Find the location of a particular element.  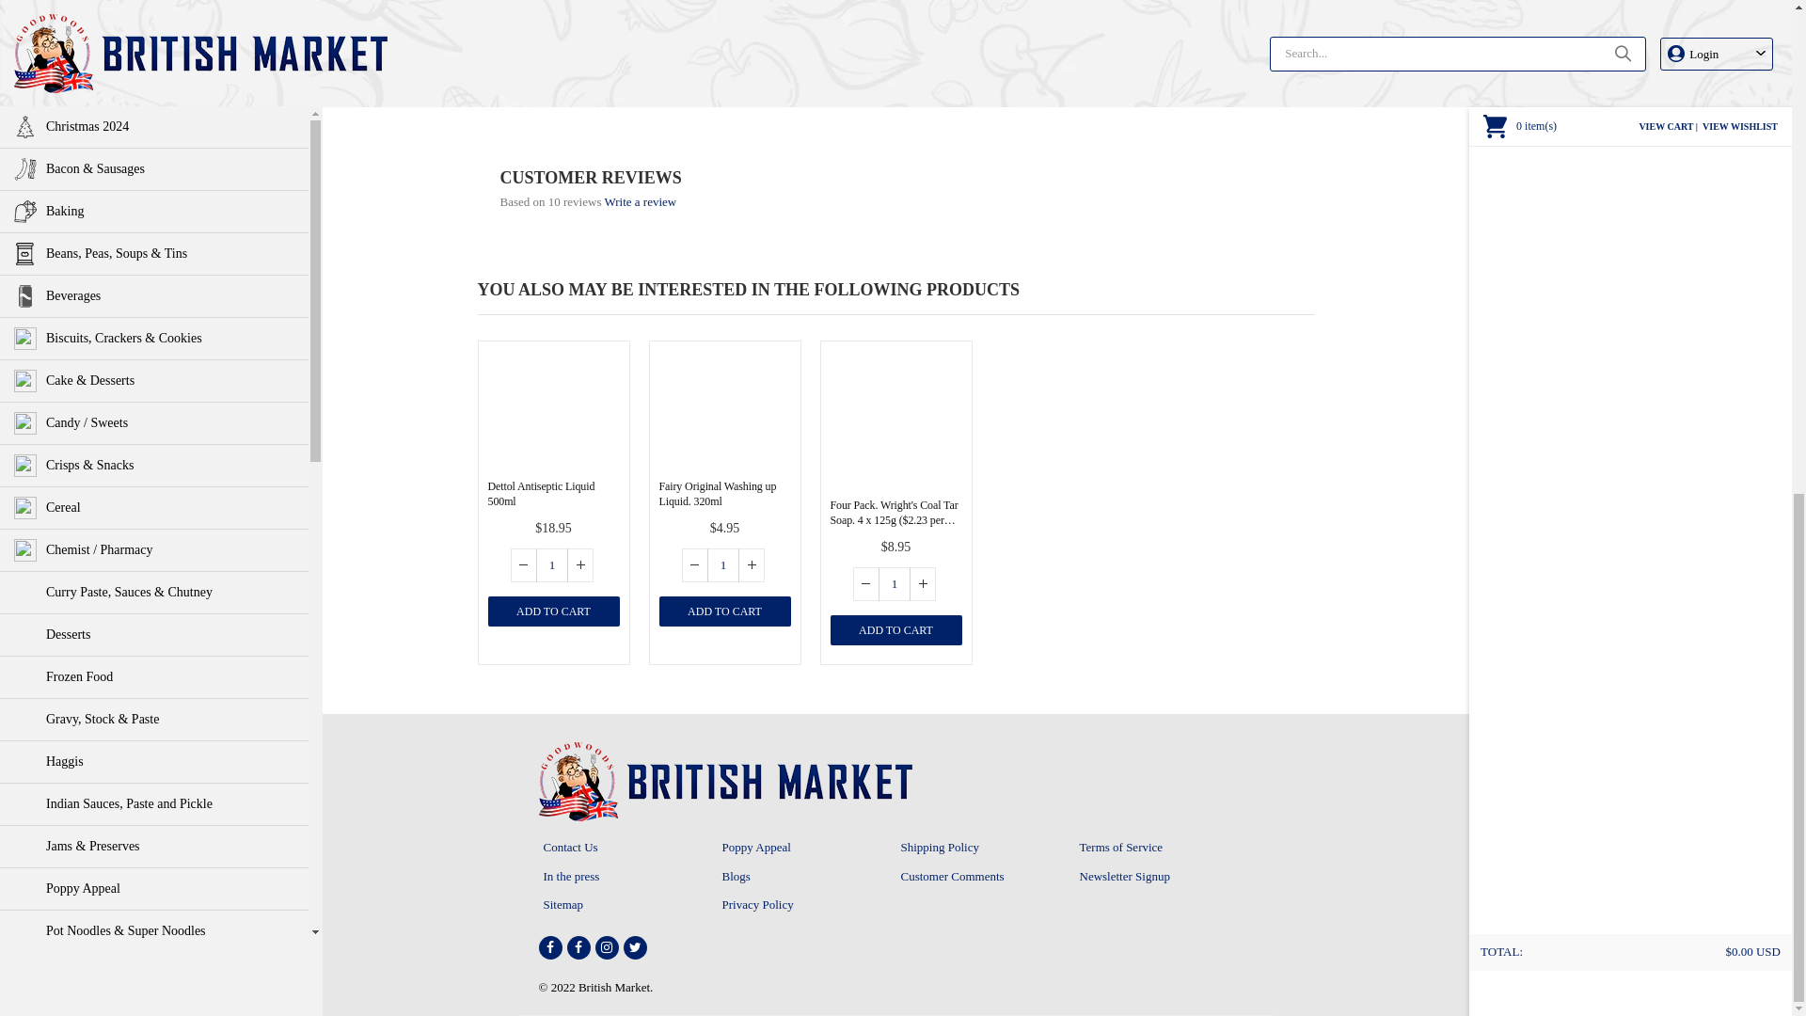

1 is located at coordinates (722, 564).